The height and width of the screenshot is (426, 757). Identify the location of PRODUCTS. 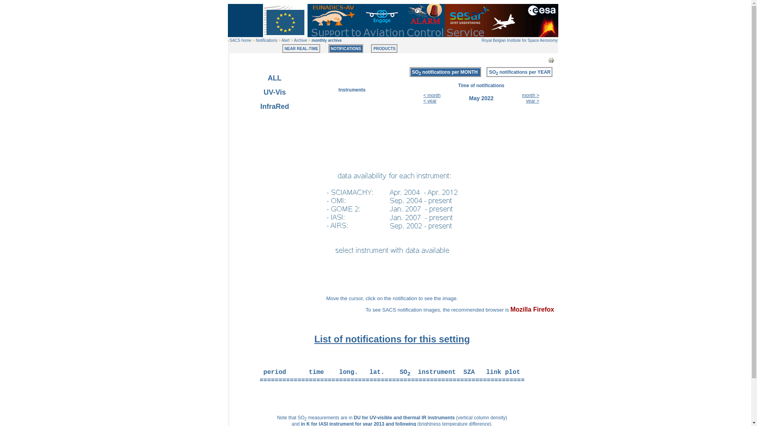
(384, 49).